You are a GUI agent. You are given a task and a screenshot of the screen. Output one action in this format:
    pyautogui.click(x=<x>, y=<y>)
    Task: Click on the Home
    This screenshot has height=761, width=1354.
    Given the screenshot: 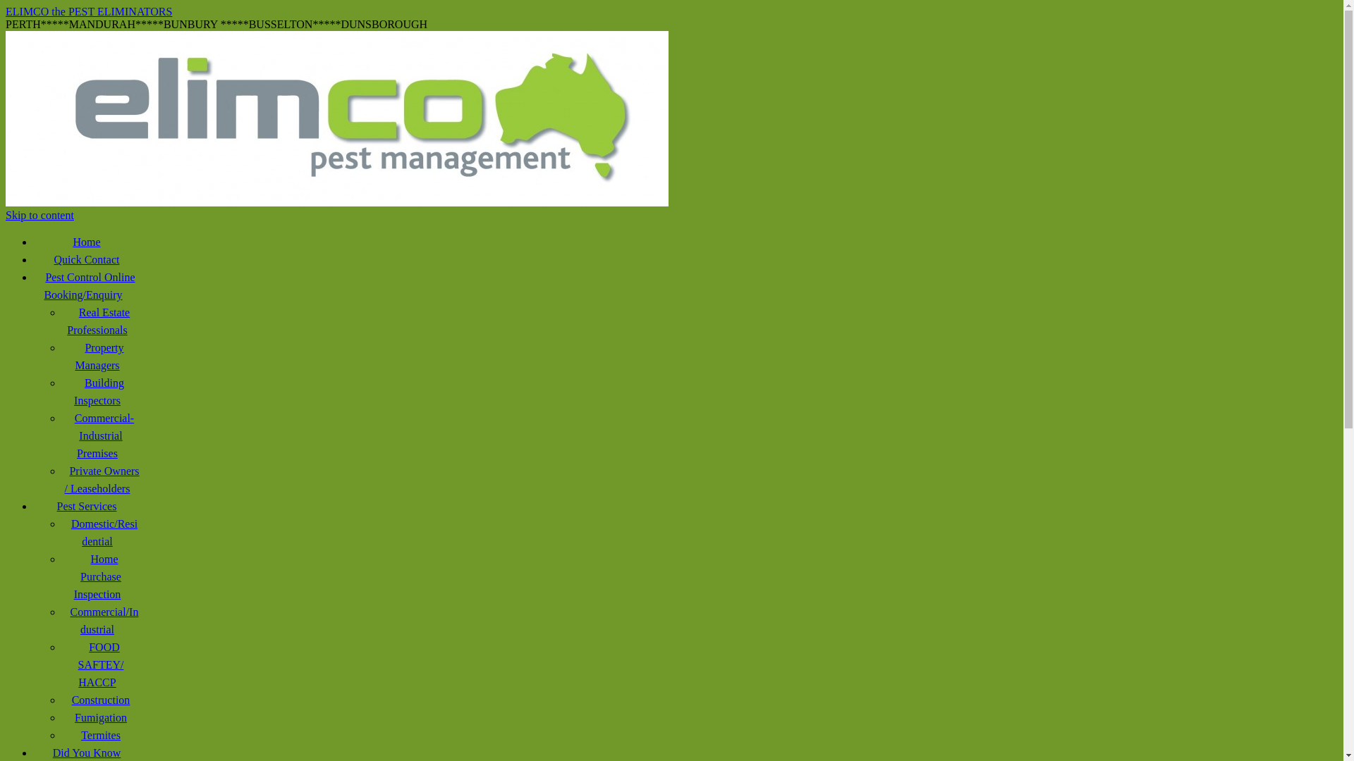 What is the action you would take?
    pyautogui.click(x=86, y=242)
    